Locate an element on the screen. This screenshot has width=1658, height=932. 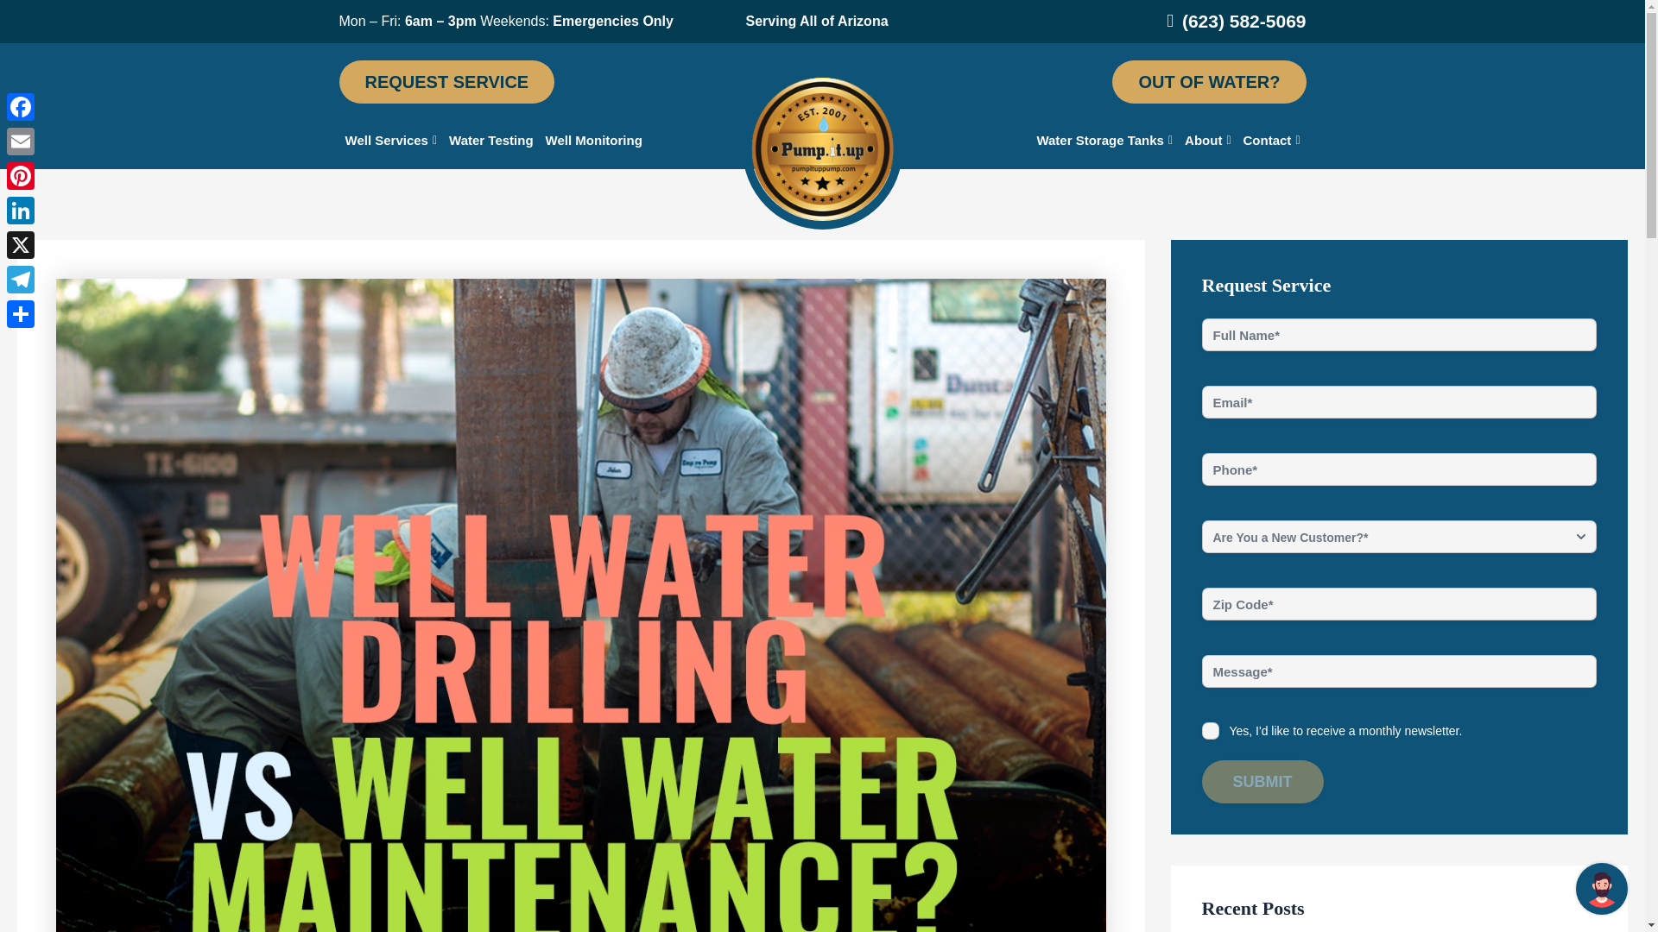
Water Testing is located at coordinates (490, 140).